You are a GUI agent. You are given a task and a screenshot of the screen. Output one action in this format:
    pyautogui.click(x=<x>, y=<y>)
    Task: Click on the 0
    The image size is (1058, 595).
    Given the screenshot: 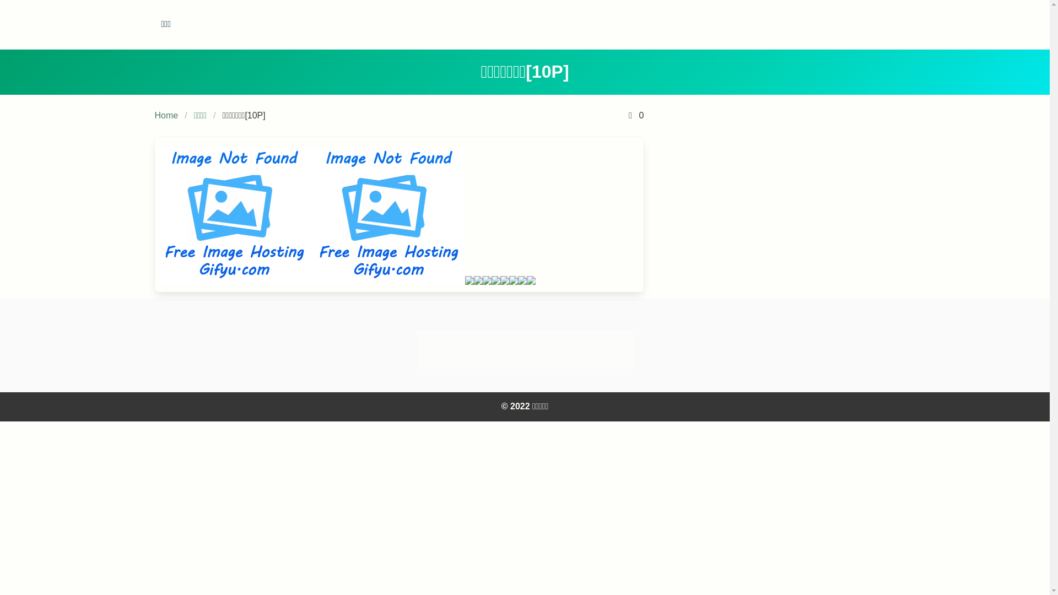 What is the action you would take?
    pyautogui.click(x=634, y=116)
    